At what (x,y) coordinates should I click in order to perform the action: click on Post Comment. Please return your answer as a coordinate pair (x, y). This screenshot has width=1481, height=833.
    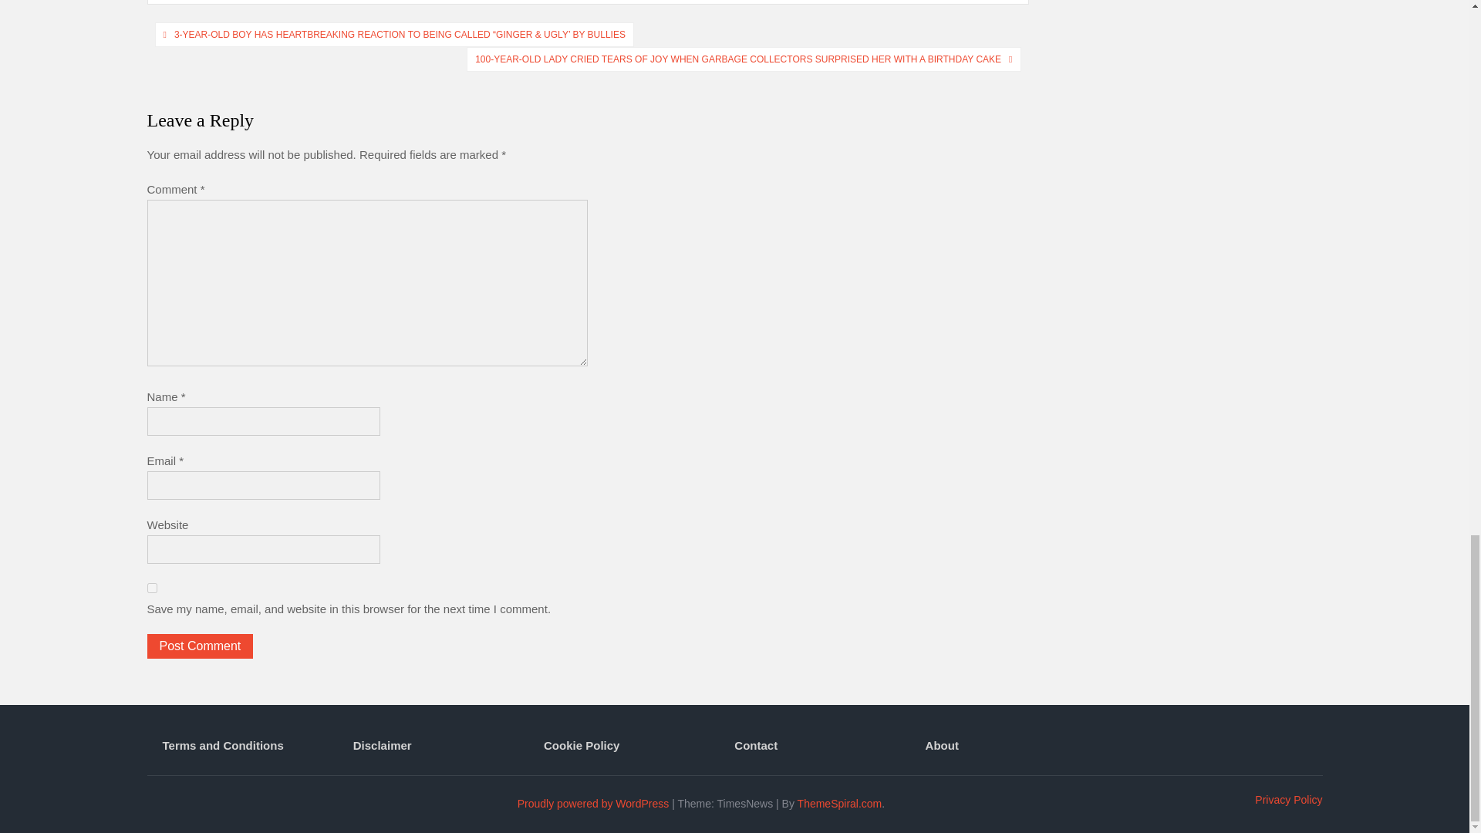
    Looking at the image, I should click on (200, 646).